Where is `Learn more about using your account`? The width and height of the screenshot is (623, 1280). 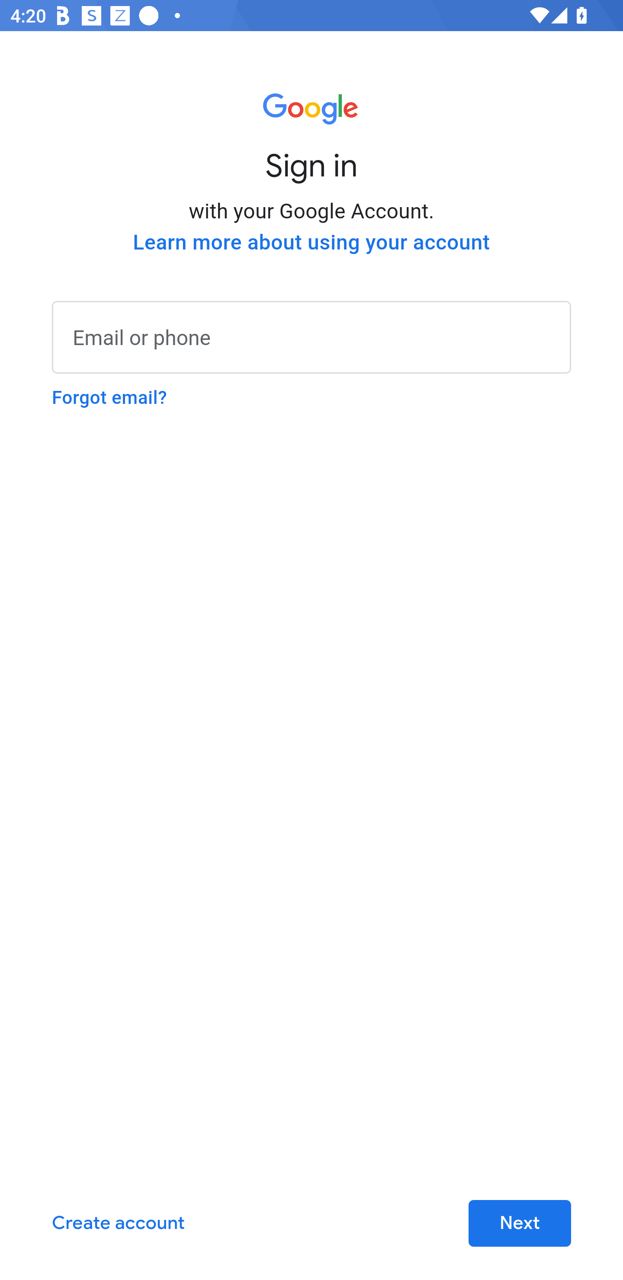 Learn more about using your account is located at coordinates (311, 242).